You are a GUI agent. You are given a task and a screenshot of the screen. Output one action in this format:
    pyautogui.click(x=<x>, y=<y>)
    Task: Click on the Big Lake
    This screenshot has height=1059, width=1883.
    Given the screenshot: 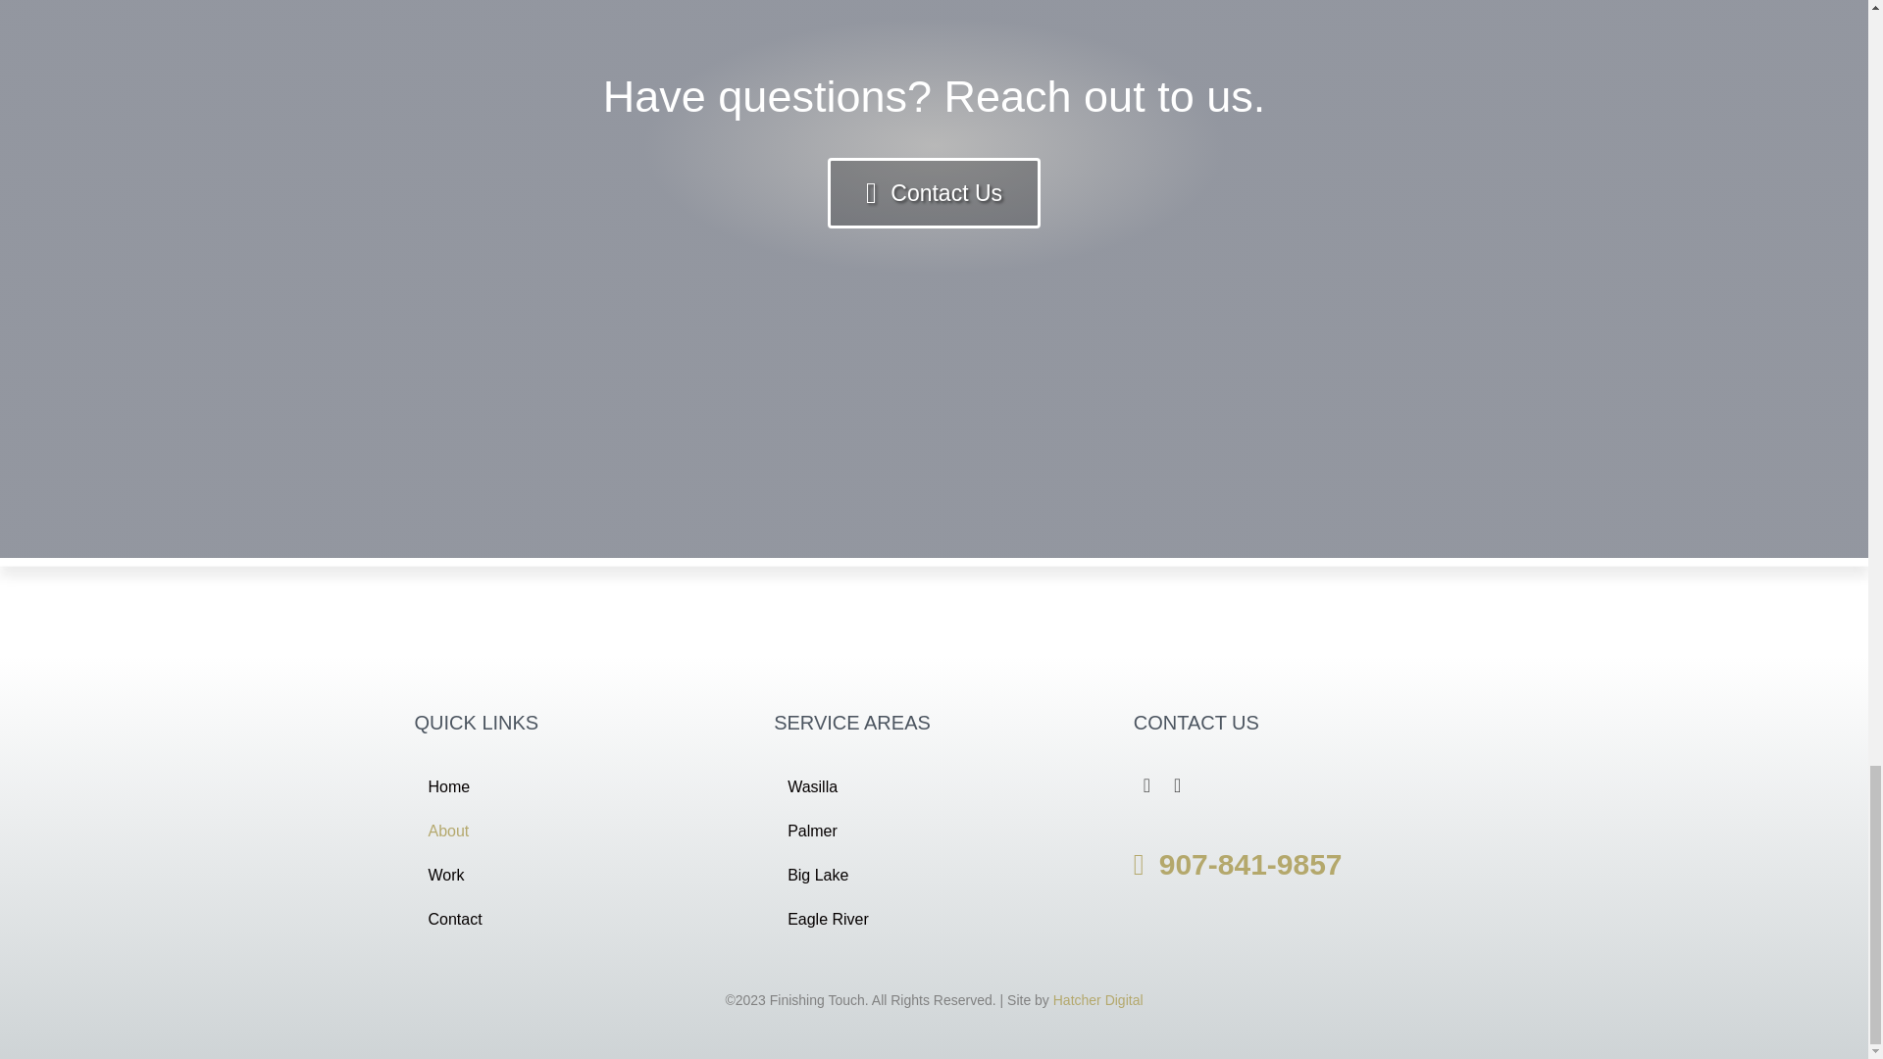 What is the action you would take?
    pyautogui.click(x=934, y=875)
    